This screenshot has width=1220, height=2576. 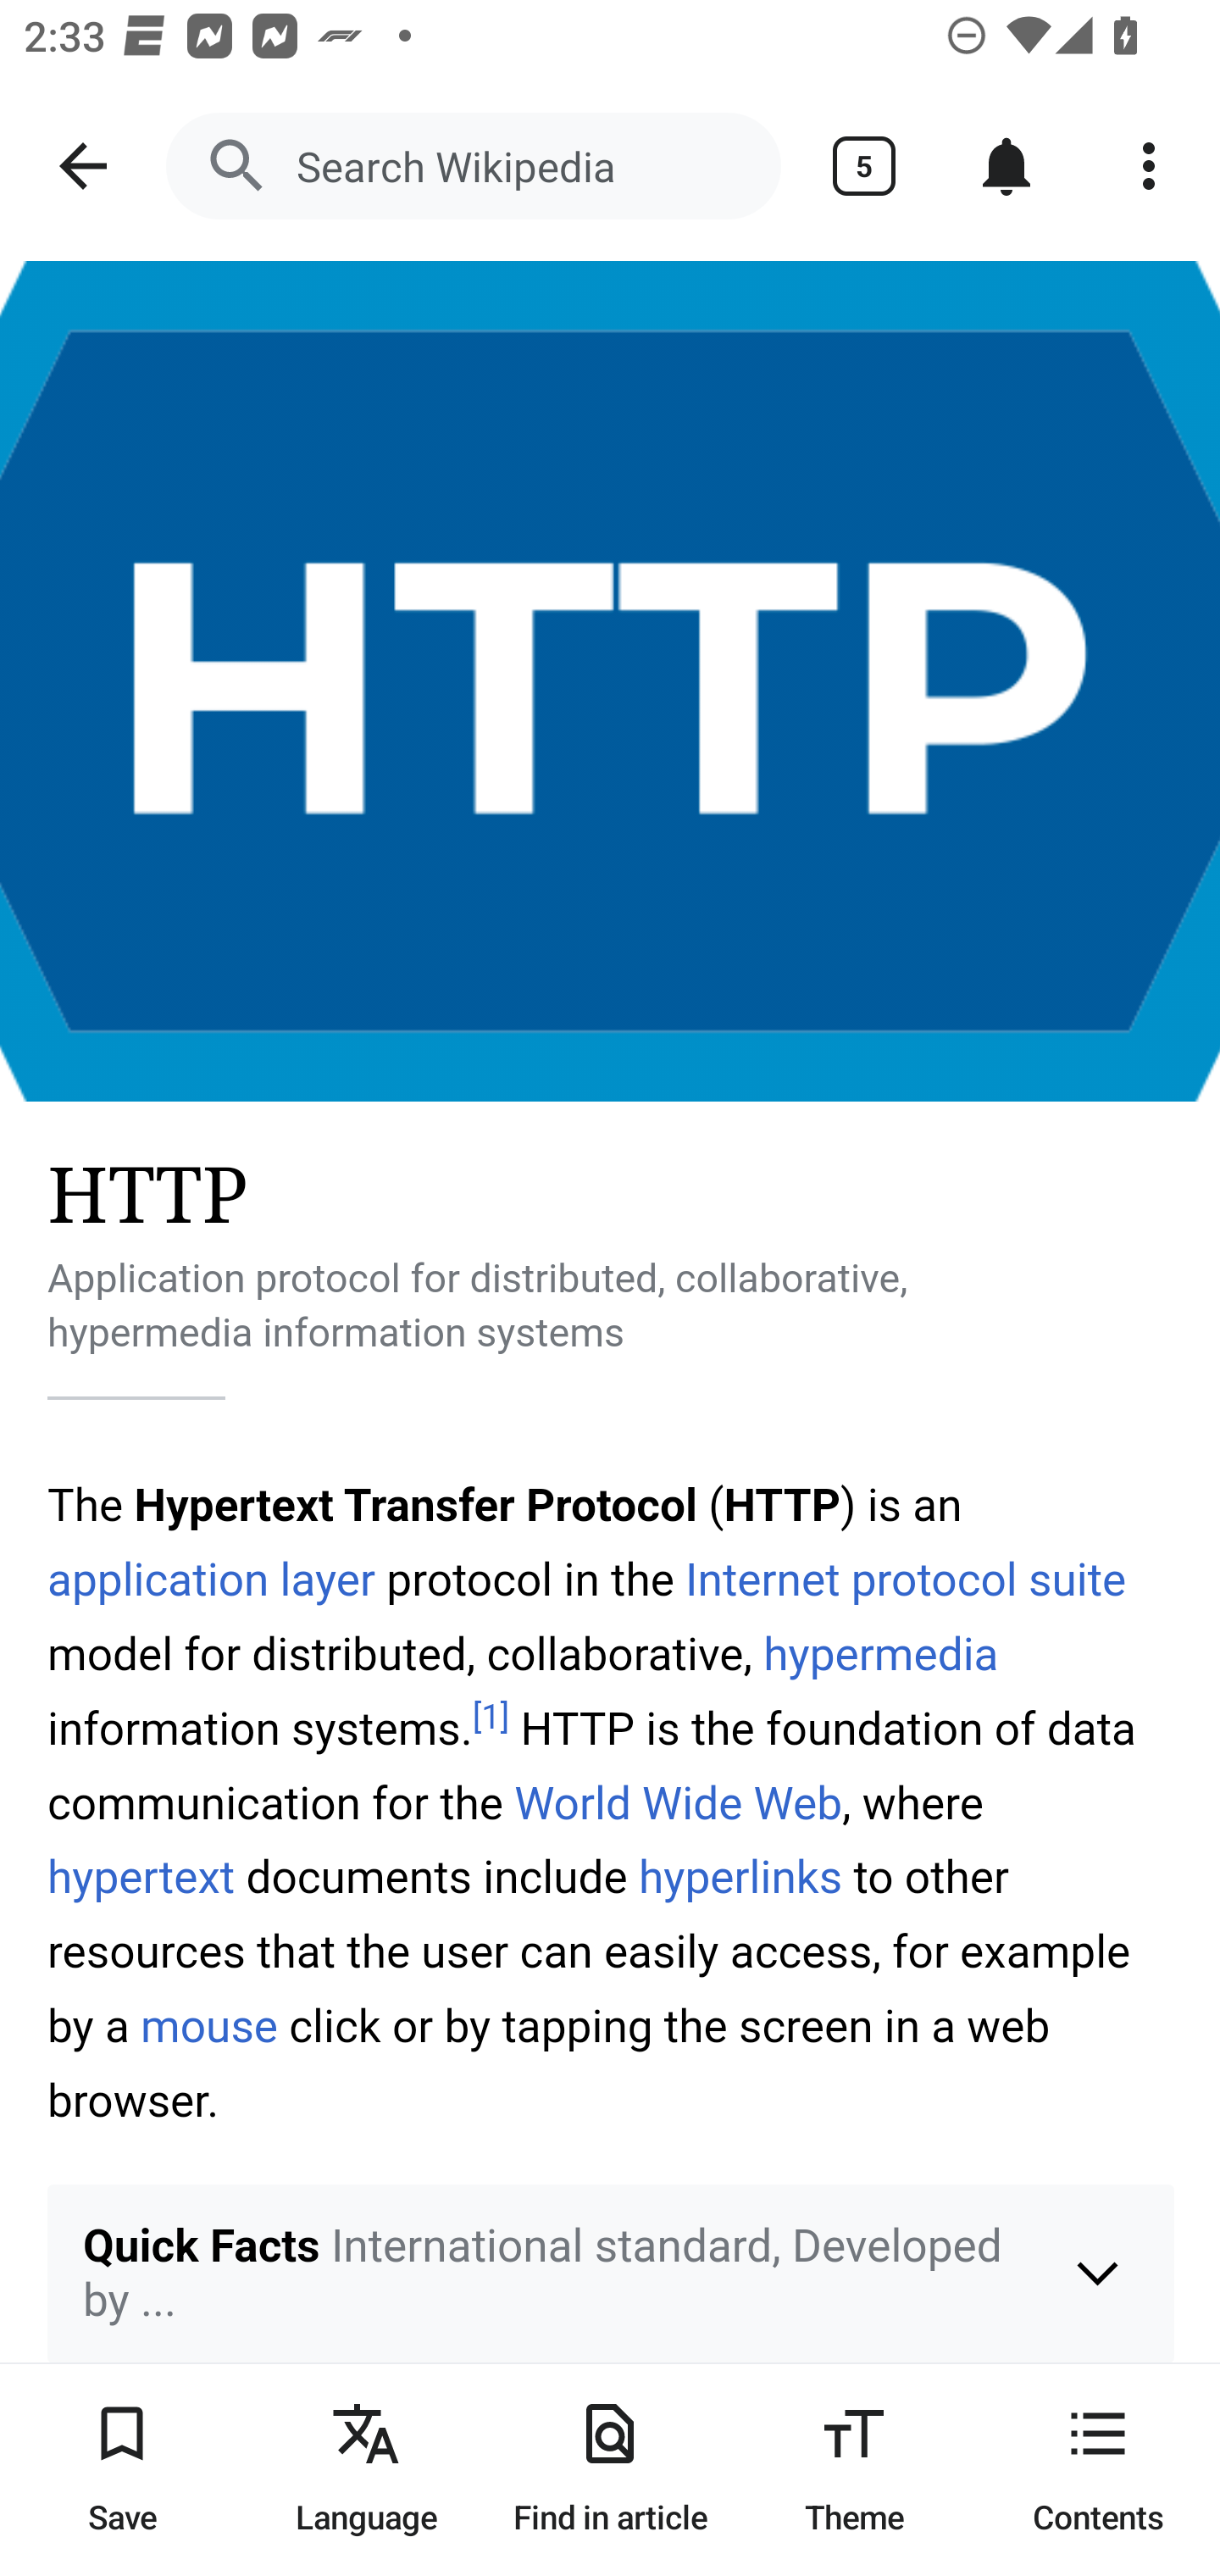 I want to click on Language, so click(x=366, y=2469).